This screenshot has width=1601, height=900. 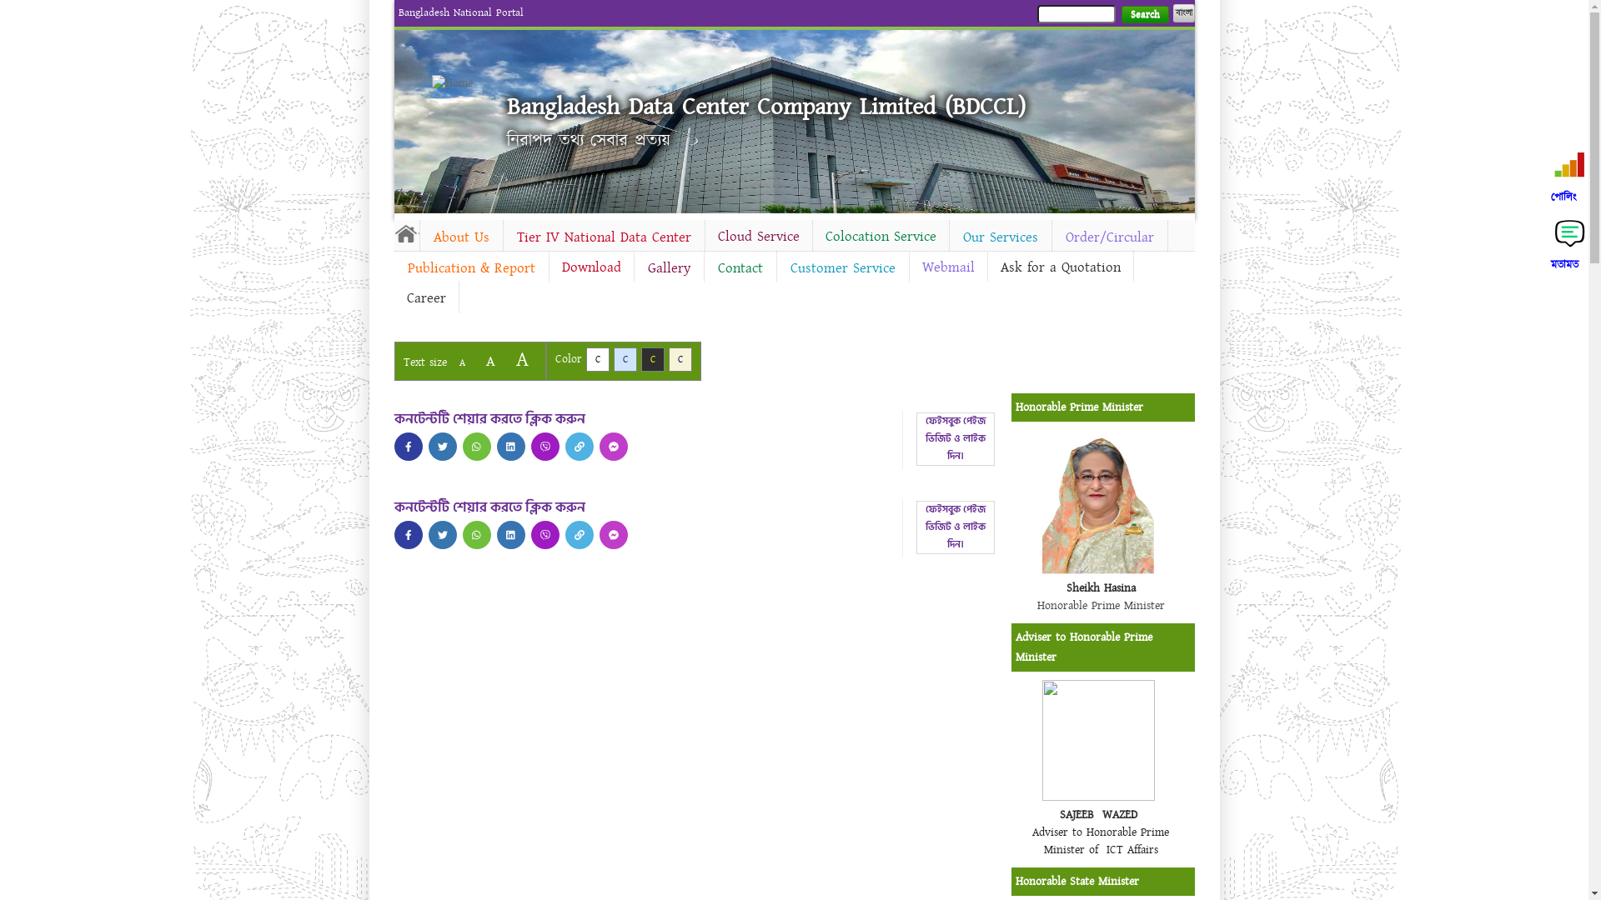 I want to click on Gallery, so click(x=669, y=268).